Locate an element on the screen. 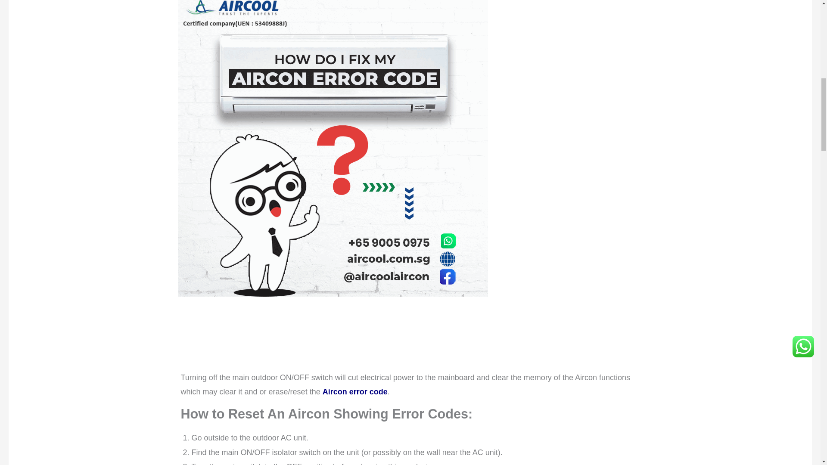 The width and height of the screenshot is (827, 465). Aircon error code is located at coordinates (355, 394).